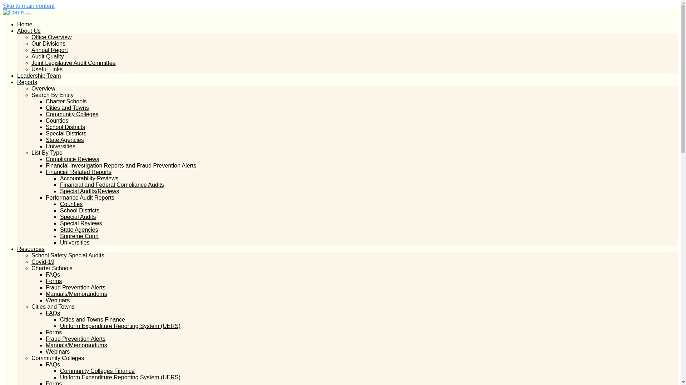  I want to click on Financial Related Reports, so click(79, 172).